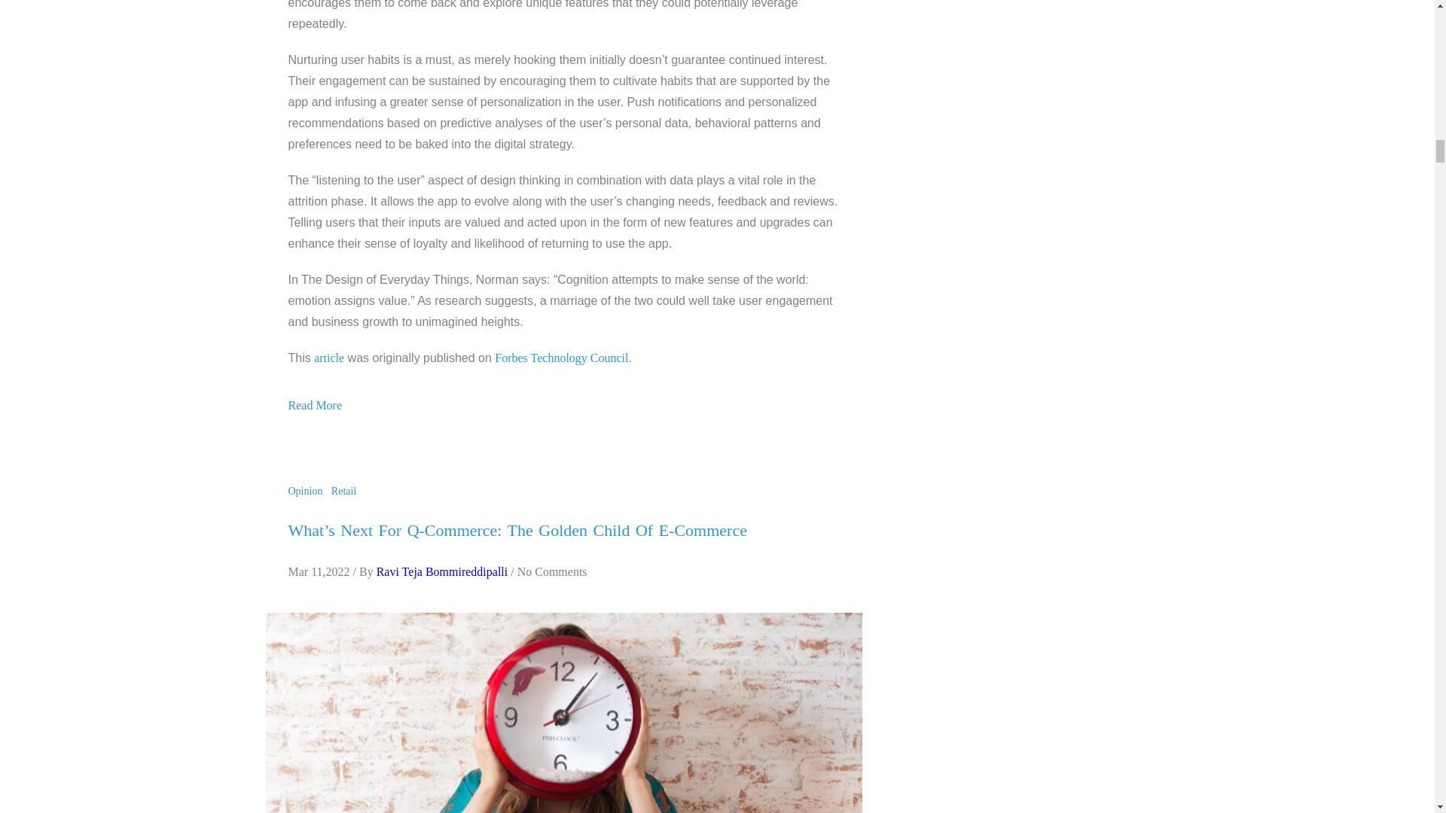 The image size is (1446, 813). I want to click on article, so click(328, 357).